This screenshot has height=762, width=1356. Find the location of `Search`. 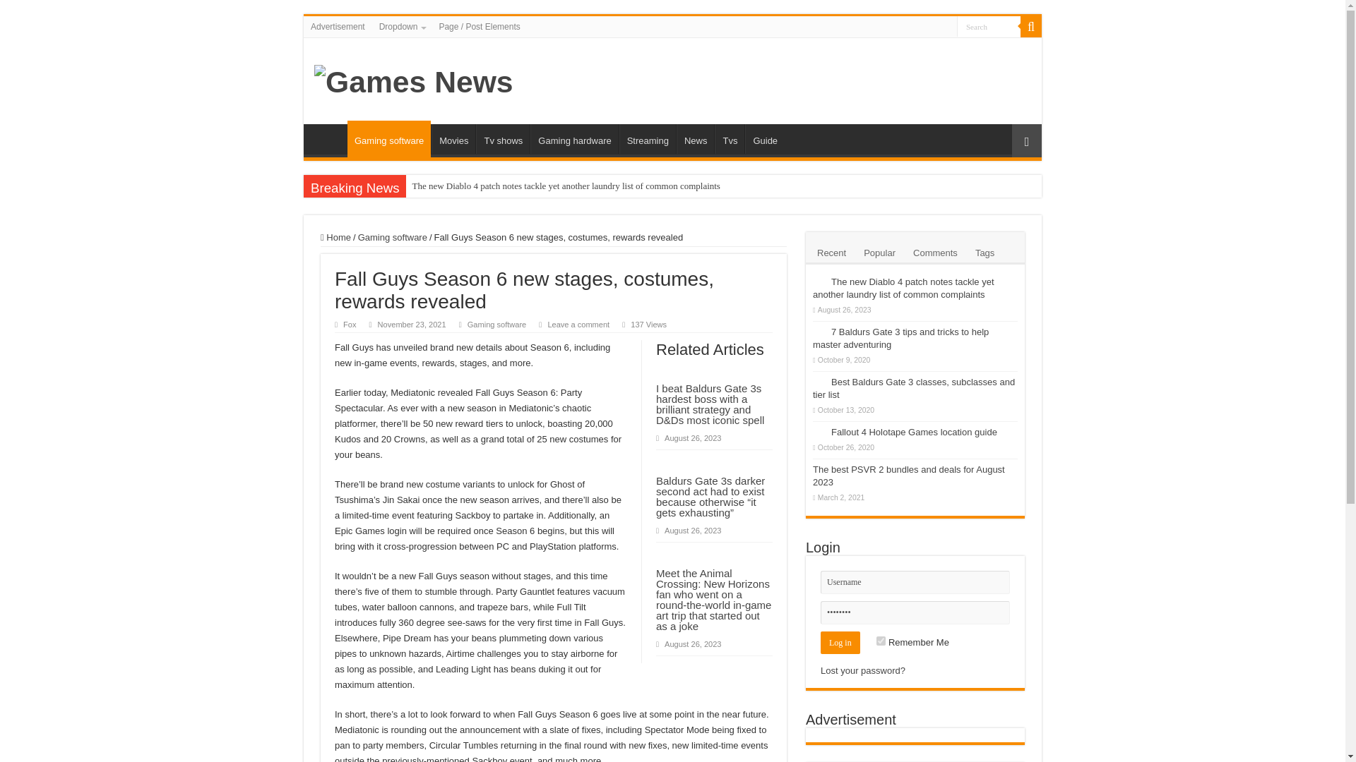

Search is located at coordinates (989, 25).